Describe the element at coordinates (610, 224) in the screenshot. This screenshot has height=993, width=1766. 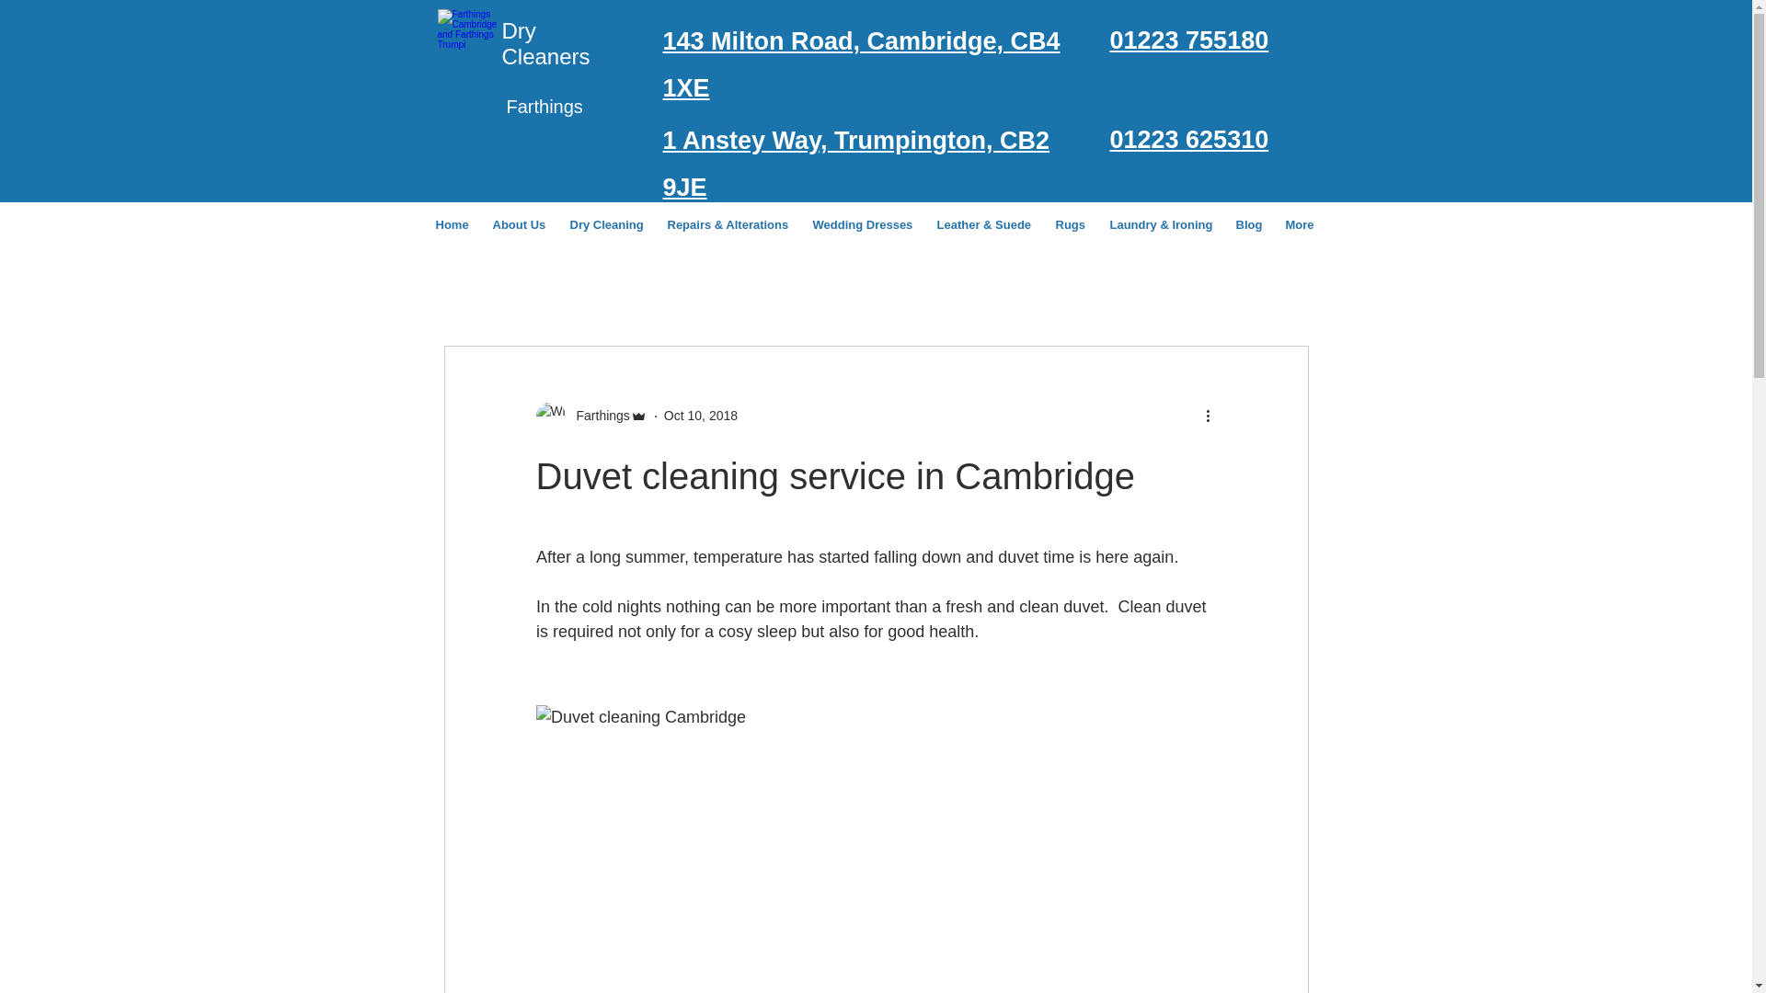
I see `Dry Cleaning` at that location.